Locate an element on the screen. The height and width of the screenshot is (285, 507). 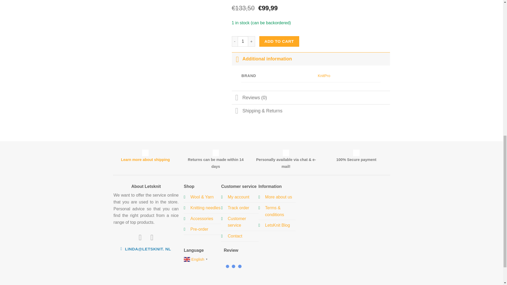
KnitPro is located at coordinates (324, 75).